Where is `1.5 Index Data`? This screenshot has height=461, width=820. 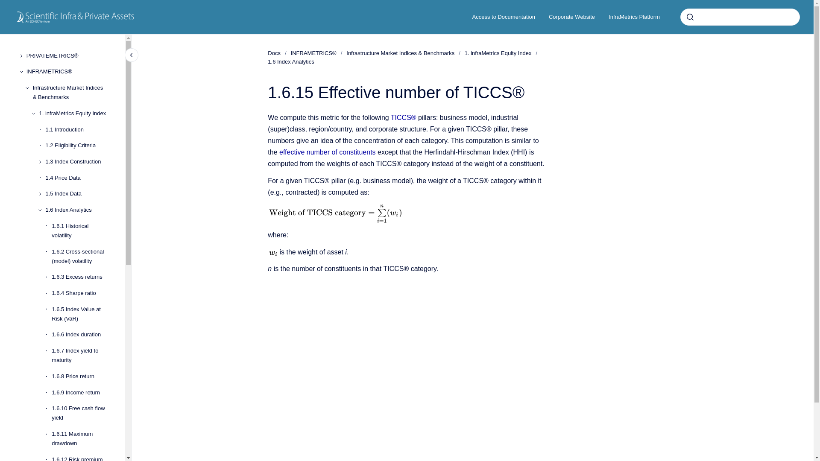
1.5 Index Data is located at coordinates (78, 194).